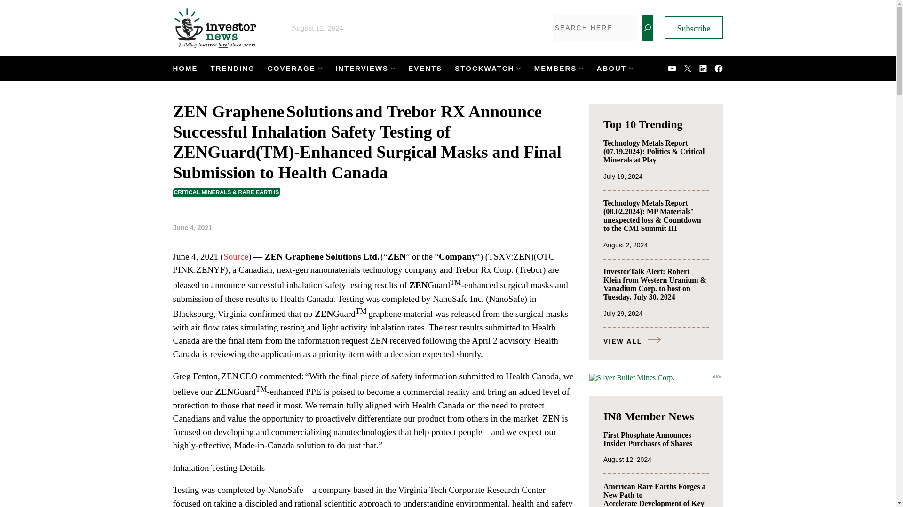 This screenshot has width=903, height=507. What do you see at coordinates (555, 69) in the screenshot?
I see `MEMBERS` at bounding box center [555, 69].